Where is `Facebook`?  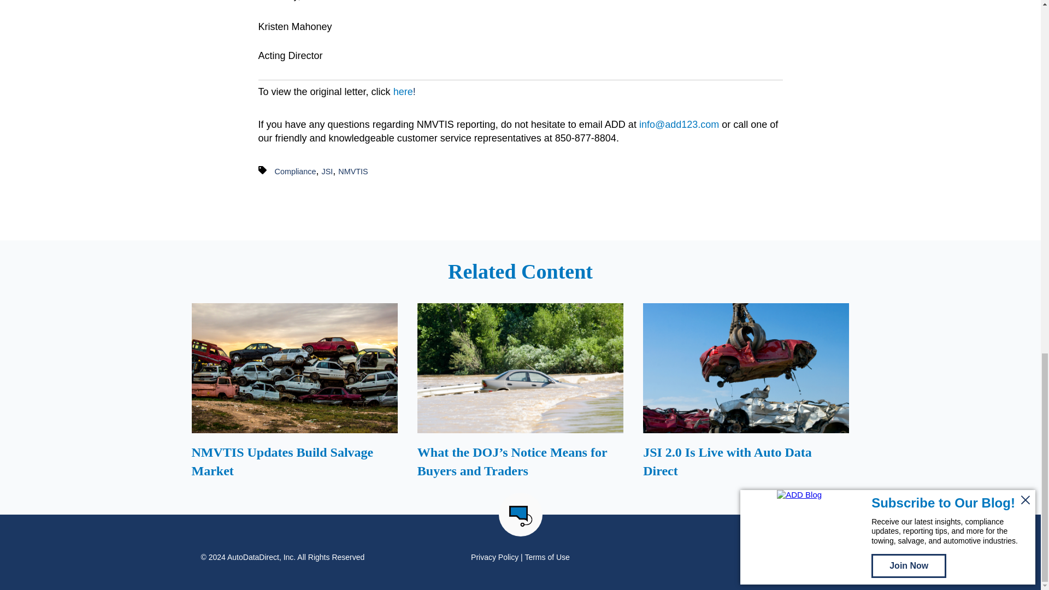 Facebook is located at coordinates (798, 557).